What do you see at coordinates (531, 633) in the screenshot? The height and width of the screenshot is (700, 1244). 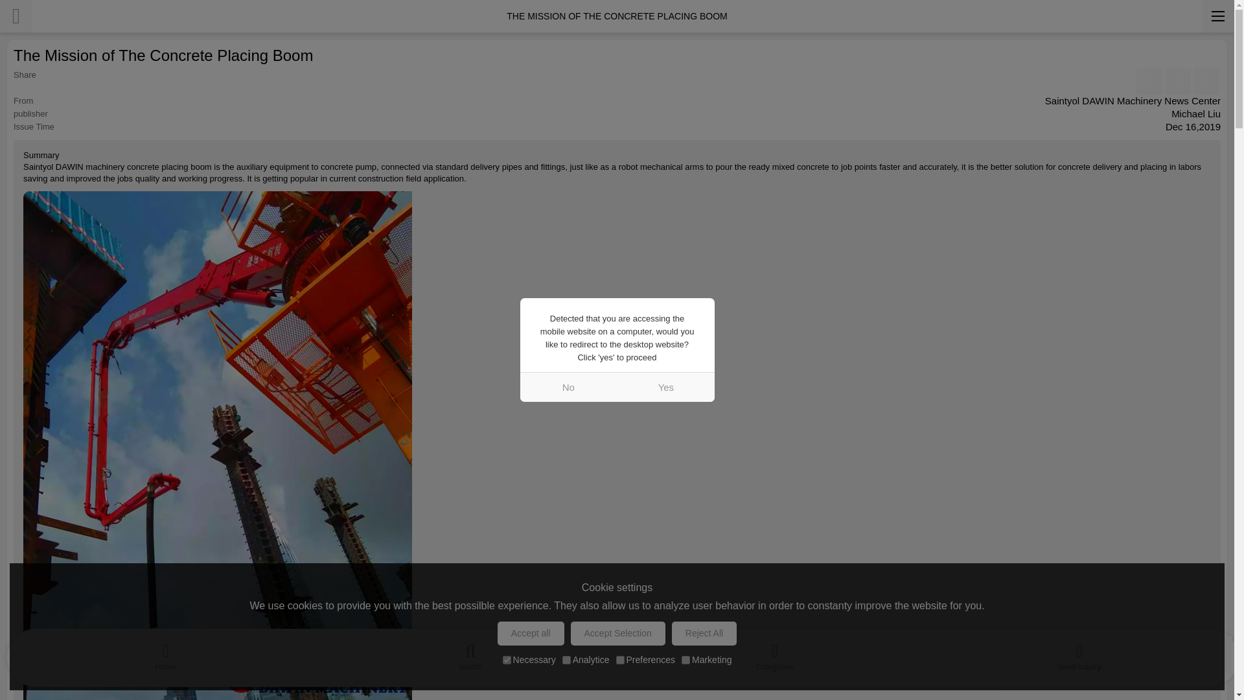 I see `Accept all` at bounding box center [531, 633].